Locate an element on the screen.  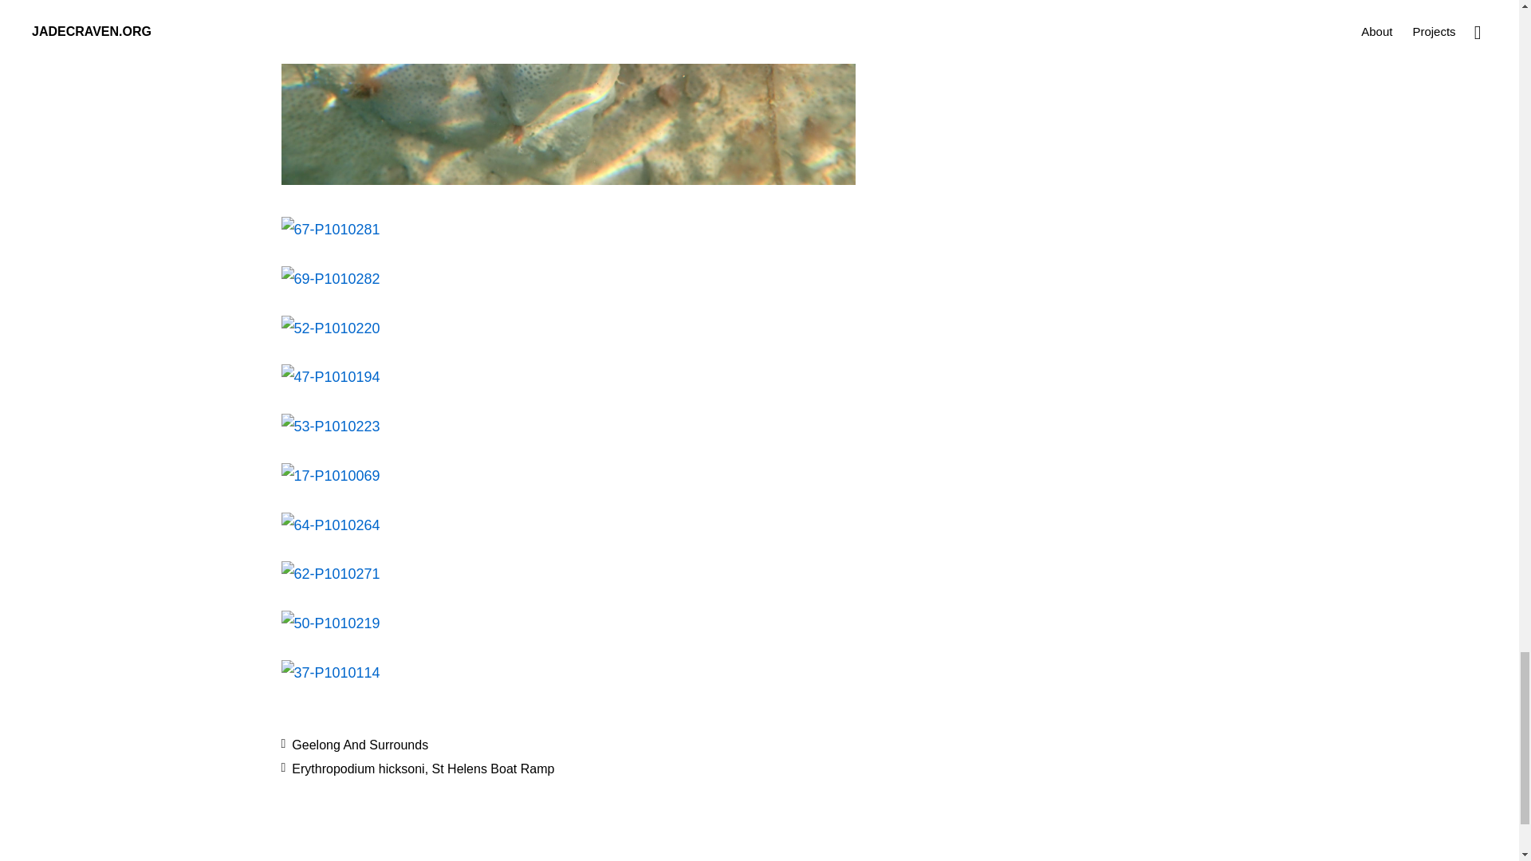
St Helens Boat Ramp is located at coordinates (493, 769).